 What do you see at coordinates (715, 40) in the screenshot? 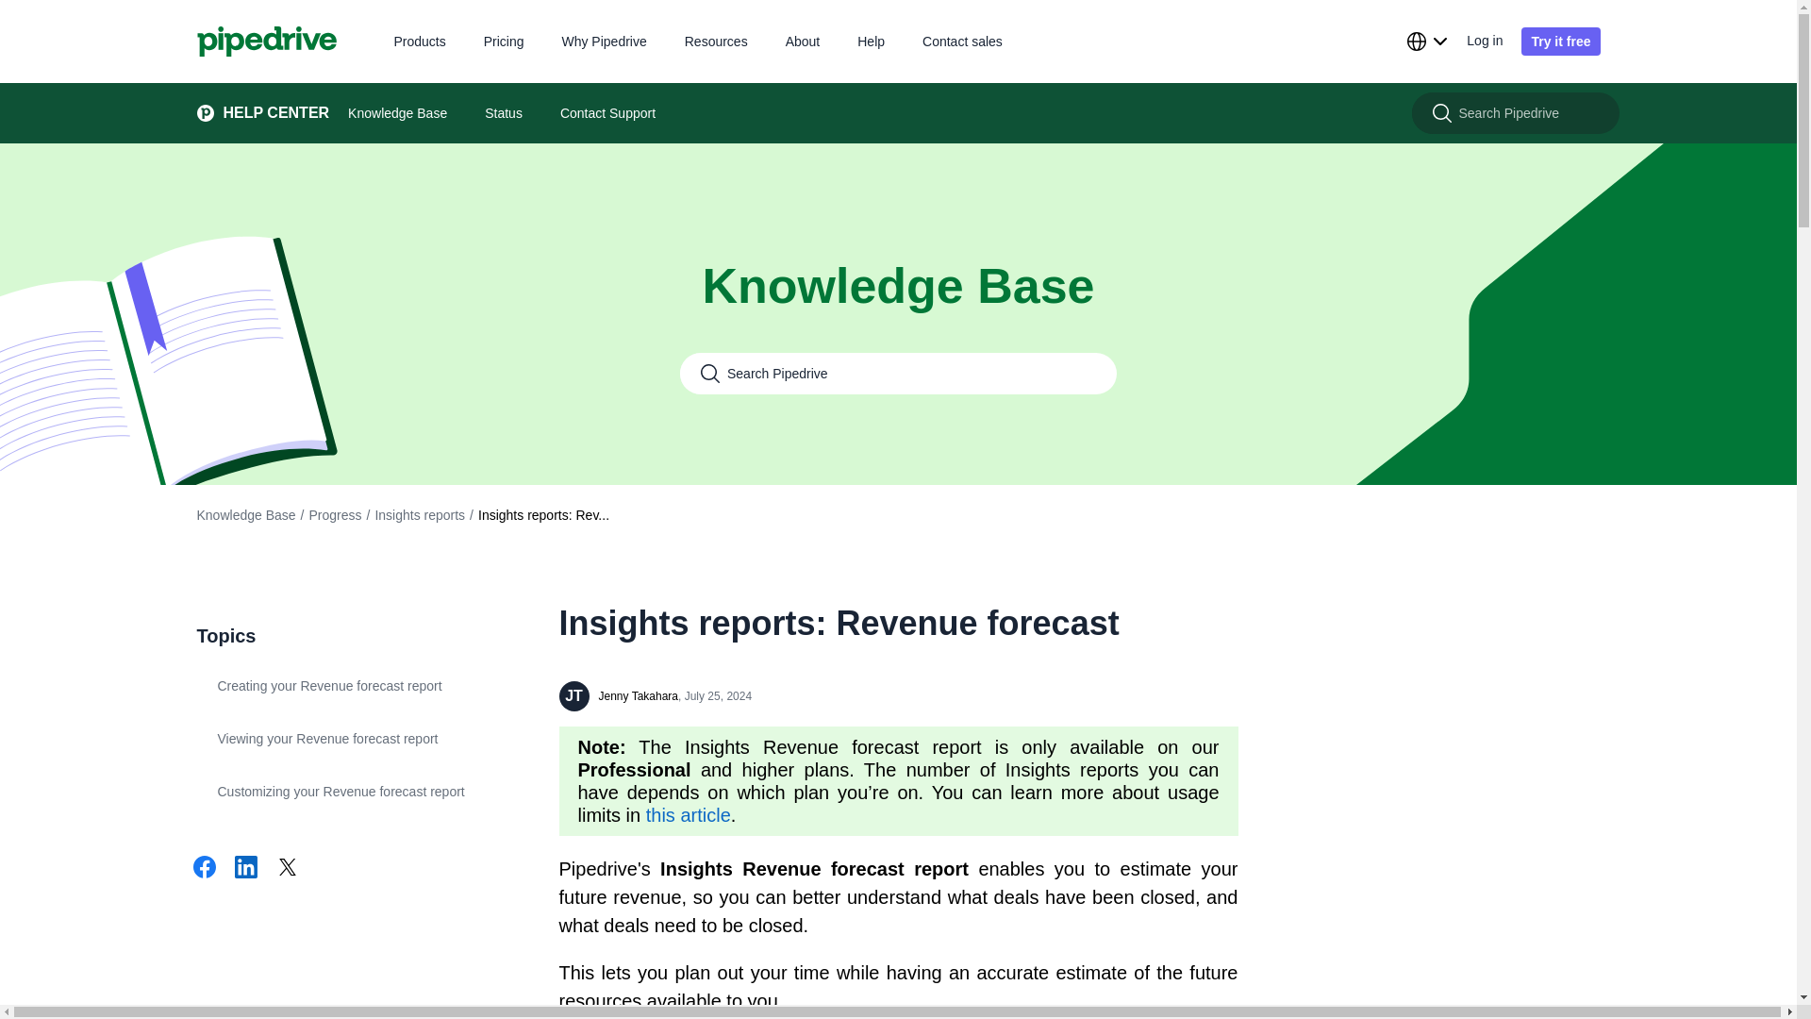
I see `Resources` at bounding box center [715, 40].